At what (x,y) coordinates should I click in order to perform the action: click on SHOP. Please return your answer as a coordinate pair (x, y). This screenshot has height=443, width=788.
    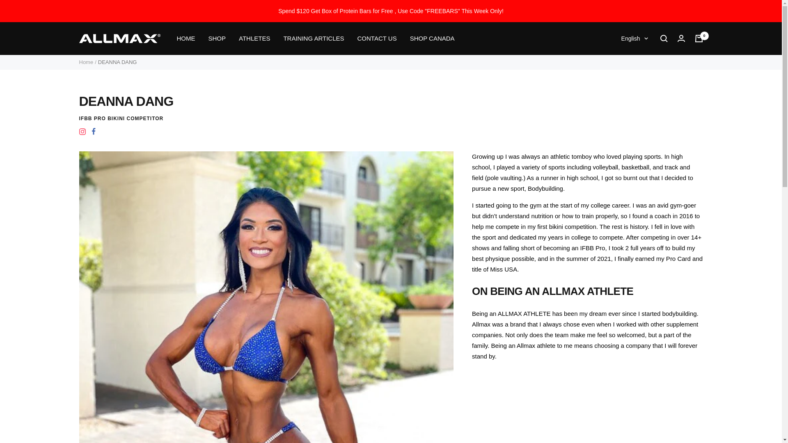
    Looking at the image, I should click on (218, 39).